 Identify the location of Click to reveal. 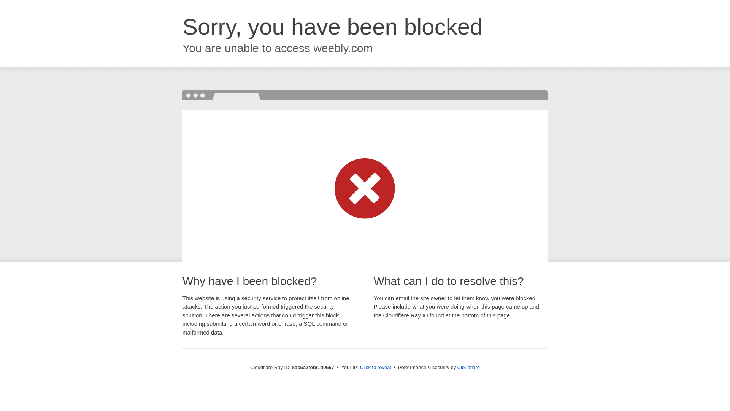
(376, 368).